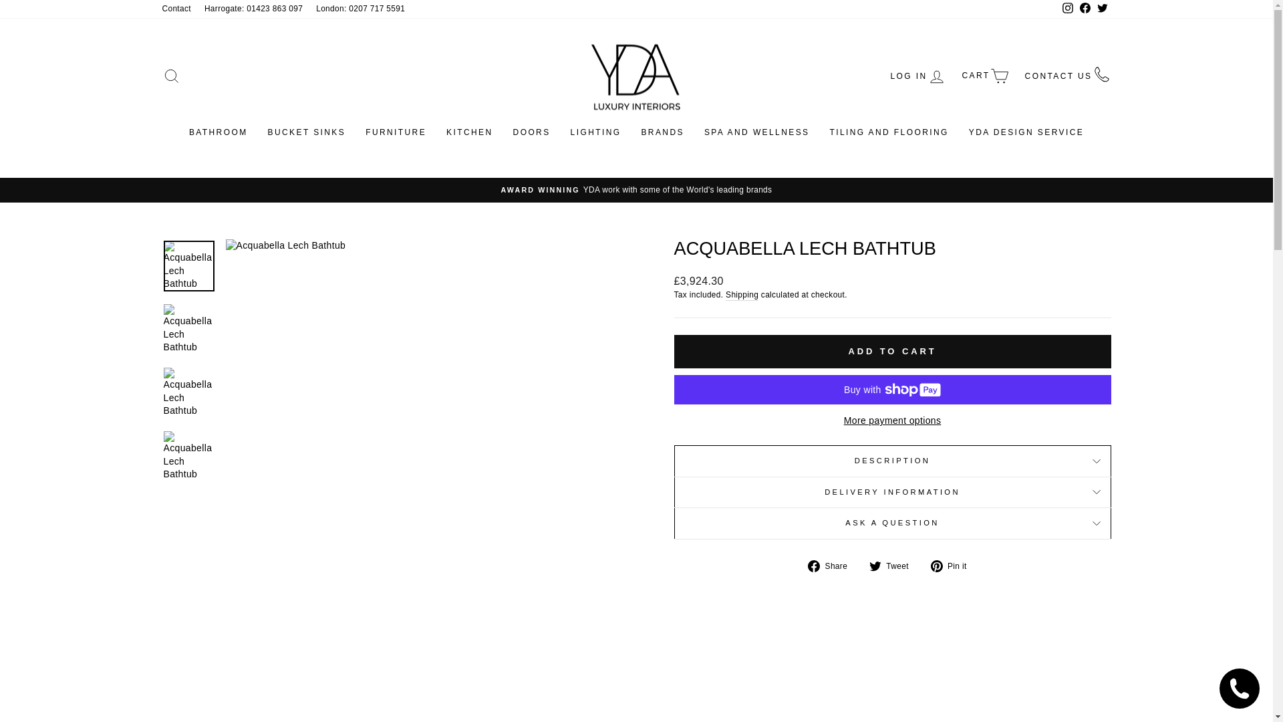 The height and width of the screenshot is (722, 1283). What do you see at coordinates (1067, 9) in the screenshot?
I see `Yorkshire Design Associates on Instagram` at bounding box center [1067, 9].